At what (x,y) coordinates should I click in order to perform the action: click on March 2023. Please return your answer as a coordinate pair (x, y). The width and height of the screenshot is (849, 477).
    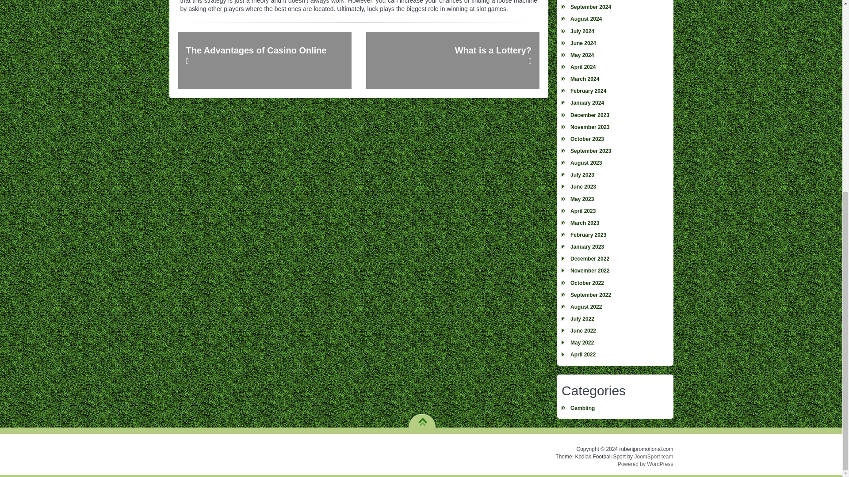
    Looking at the image, I should click on (615, 223).